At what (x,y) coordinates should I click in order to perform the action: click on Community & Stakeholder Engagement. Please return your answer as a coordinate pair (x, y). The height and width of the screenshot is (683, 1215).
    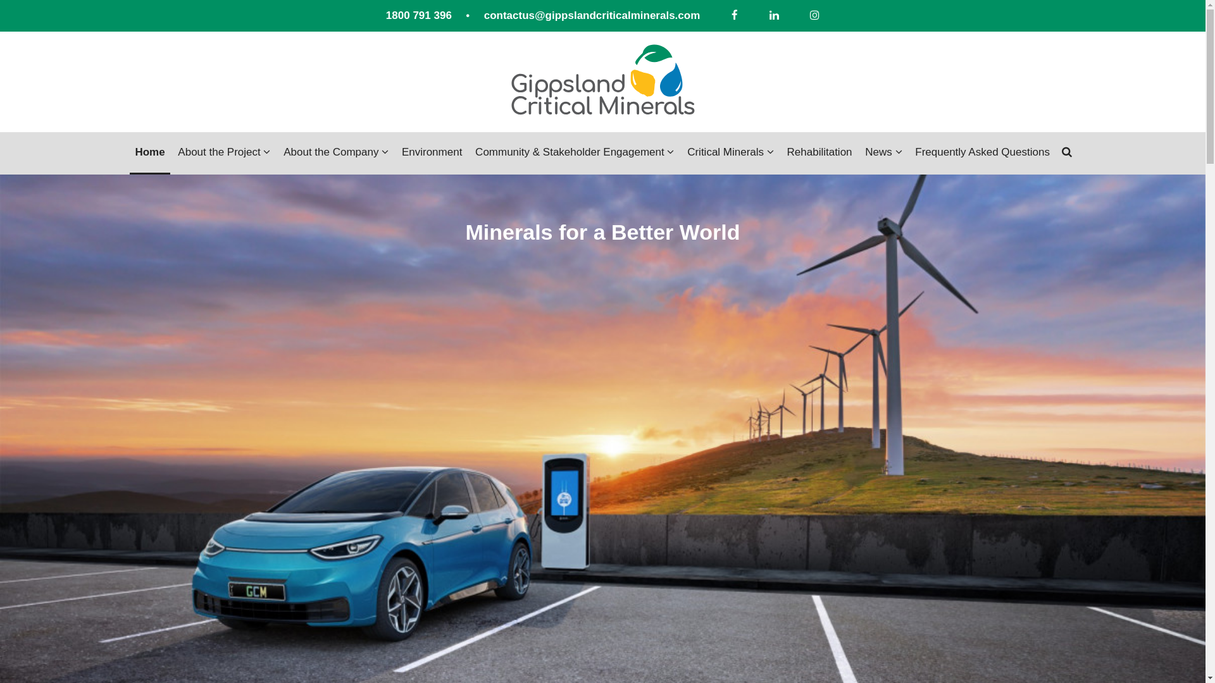
    Looking at the image, I should click on (575, 153).